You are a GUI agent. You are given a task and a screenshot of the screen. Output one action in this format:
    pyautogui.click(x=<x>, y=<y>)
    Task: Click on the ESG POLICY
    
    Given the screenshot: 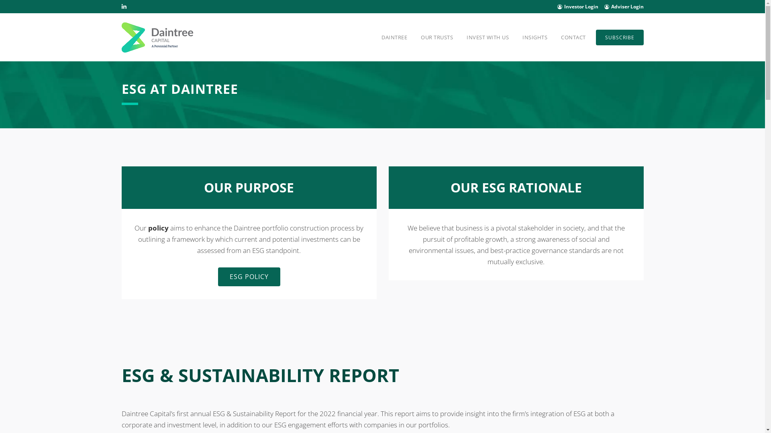 What is the action you would take?
    pyautogui.click(x=249, y=277)
    